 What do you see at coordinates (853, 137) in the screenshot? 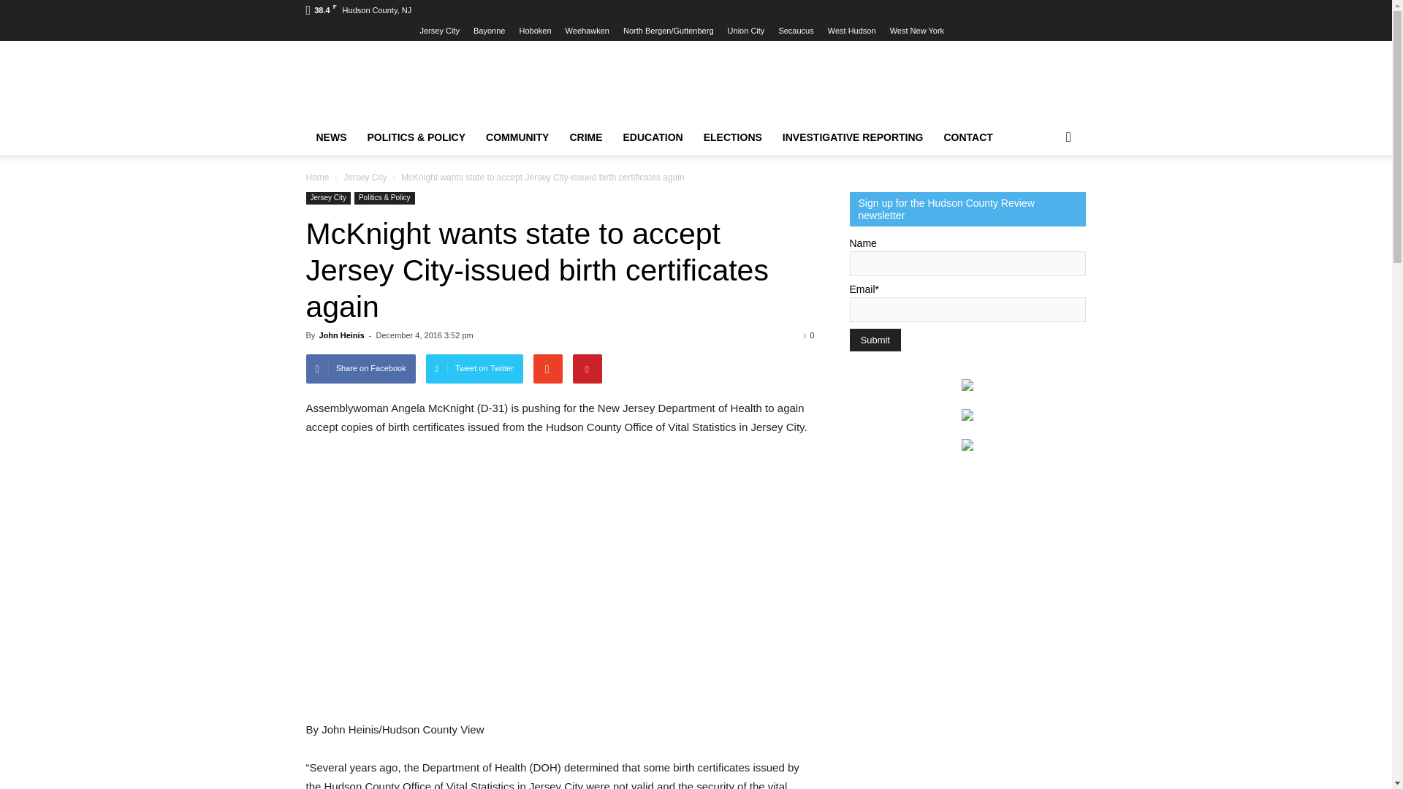
I see `INVESTIGATIVE REPORTING` at bounding box center [853, 137].